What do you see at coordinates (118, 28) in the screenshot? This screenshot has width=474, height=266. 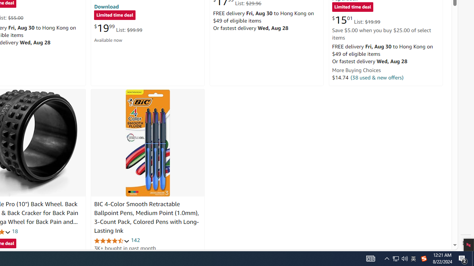 I see `$19.99 List: $99.99` at bounding box center [118, 28].